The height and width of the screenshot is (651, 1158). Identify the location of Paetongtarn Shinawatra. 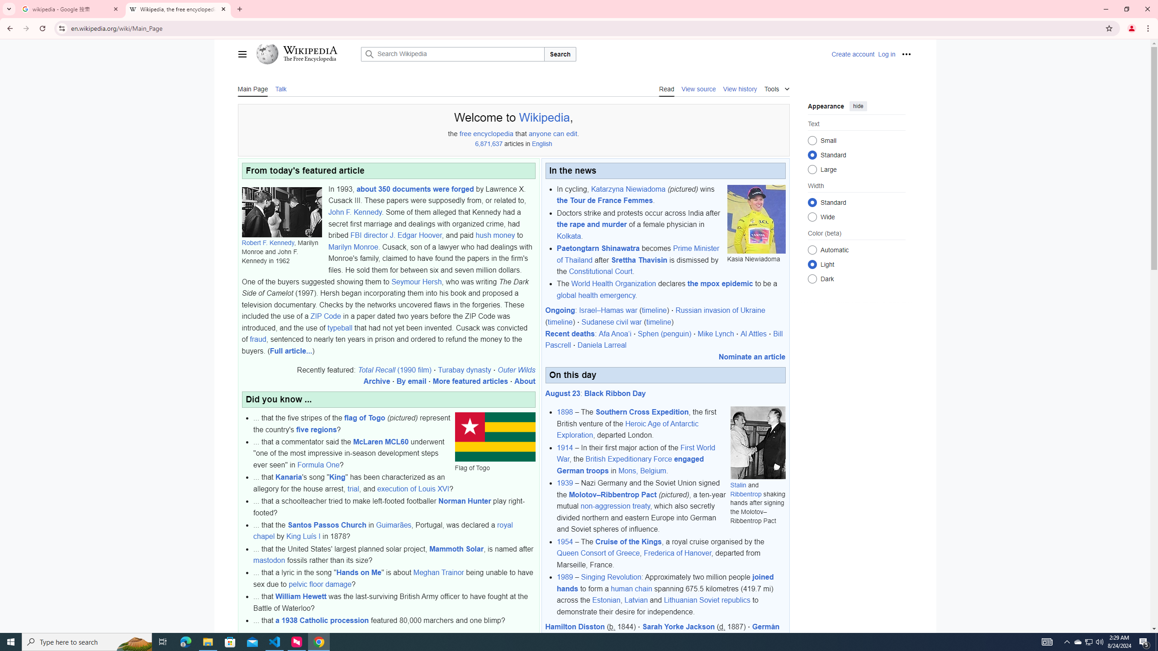
(598, 248).